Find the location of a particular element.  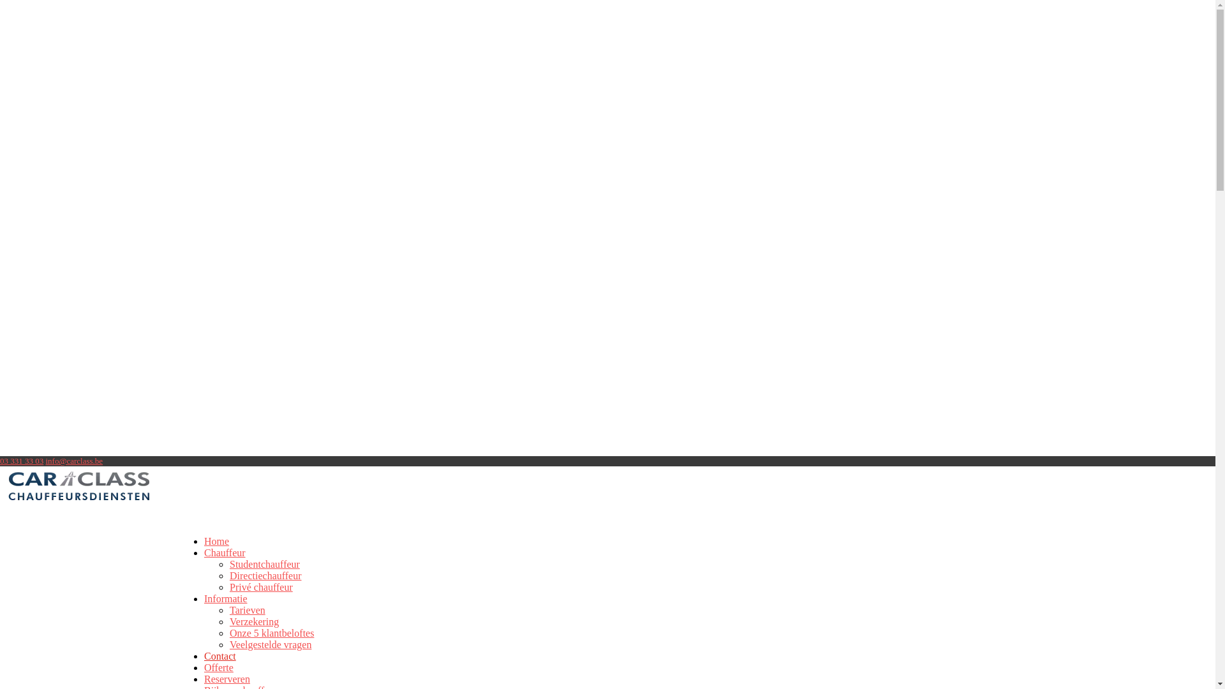

Contact is located at coordinates (220, 667).